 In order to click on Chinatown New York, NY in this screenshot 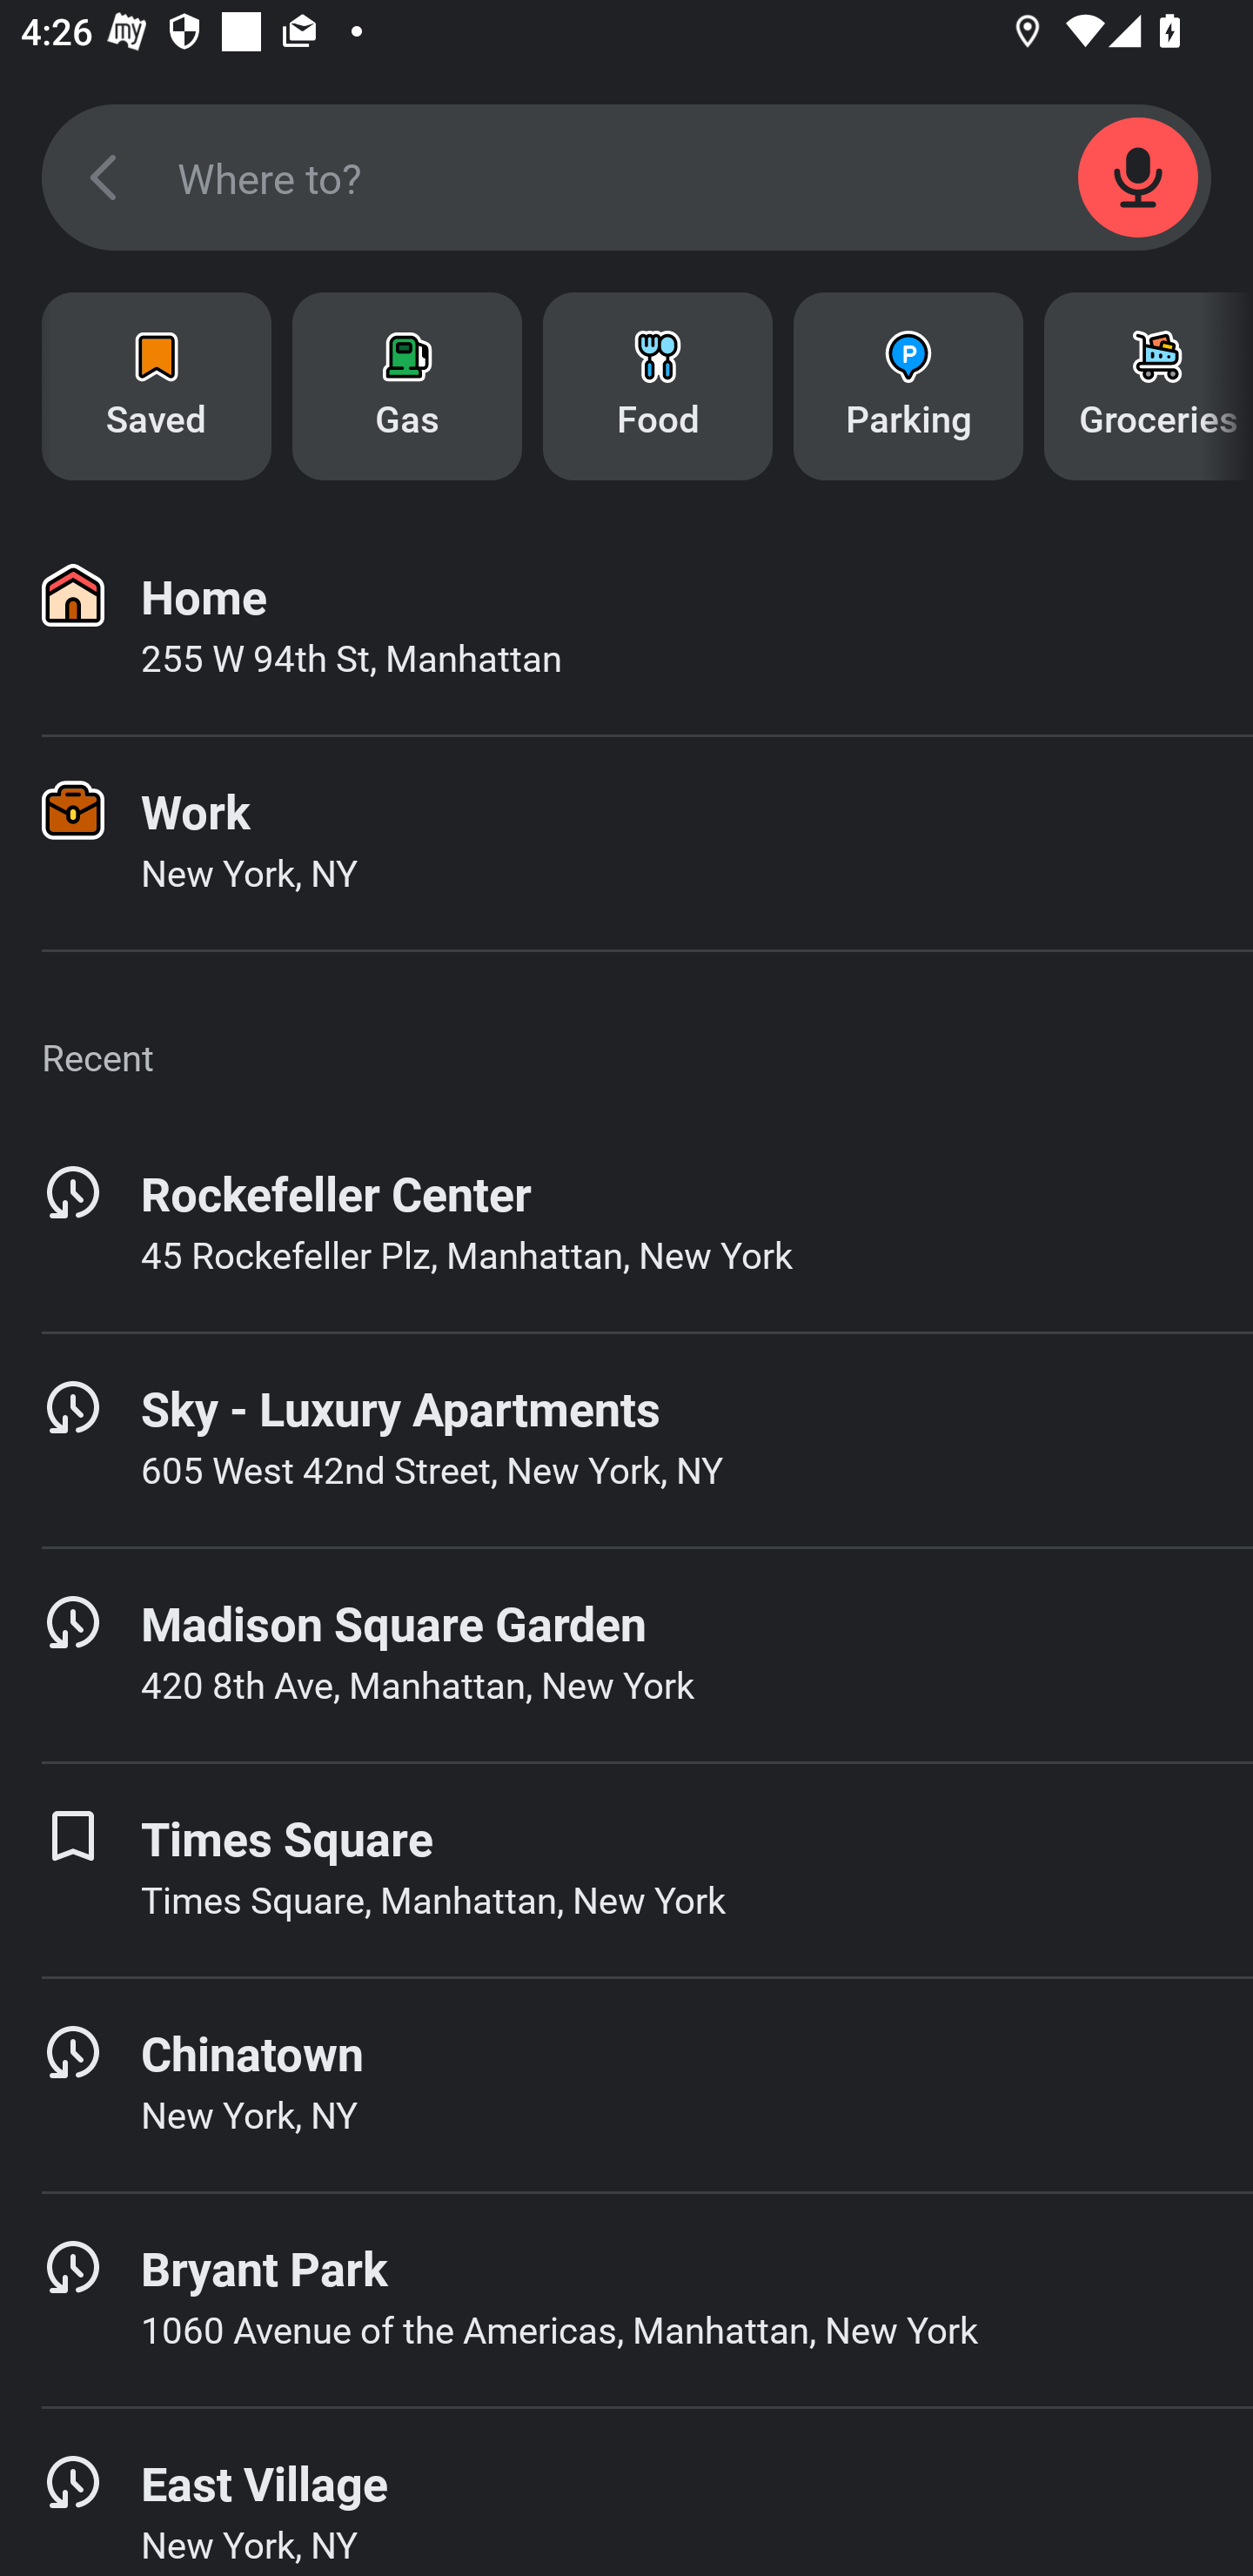, I will do `click(626, 2085)`.